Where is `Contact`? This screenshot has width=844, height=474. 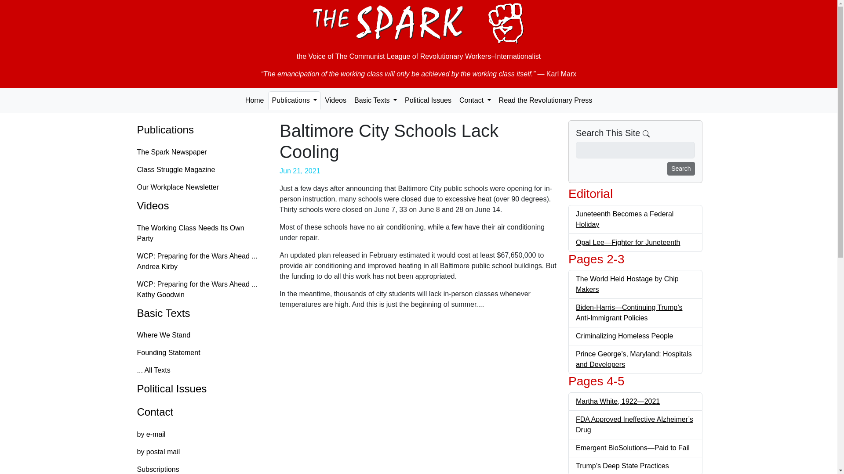
Contact is located at coordinates (475, 100).